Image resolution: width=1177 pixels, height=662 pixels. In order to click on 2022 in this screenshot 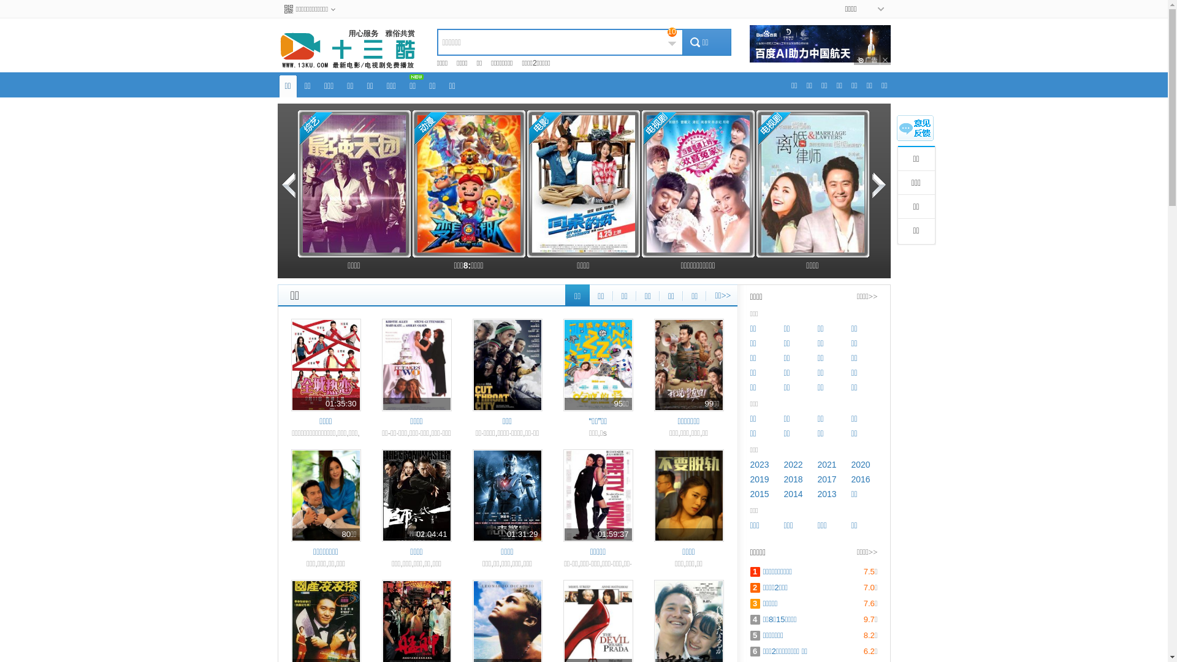, I will do `click(793, 465)`.